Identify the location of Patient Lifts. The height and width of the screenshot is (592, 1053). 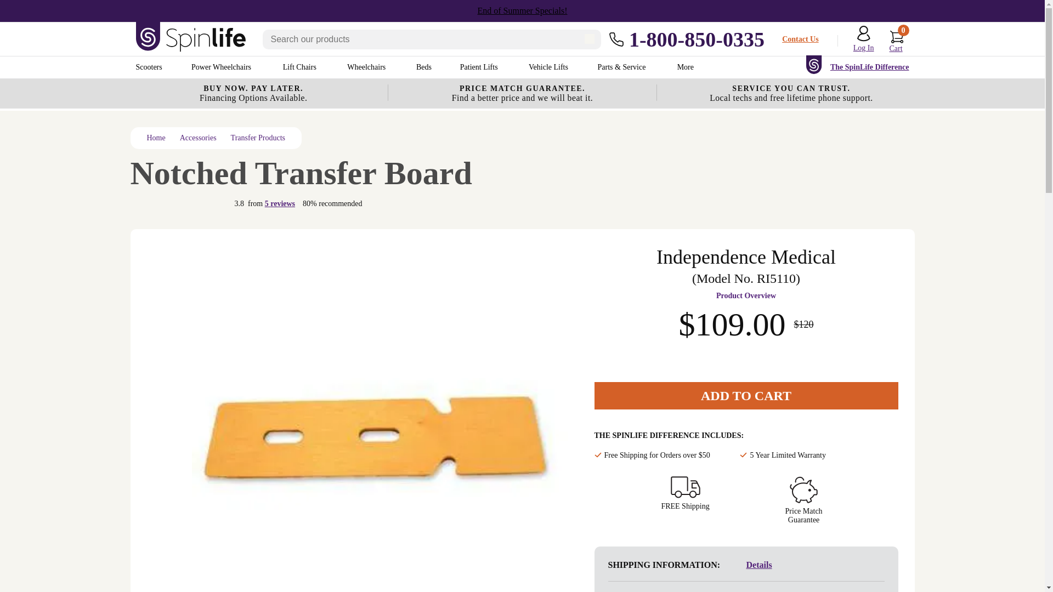
(480, 67).